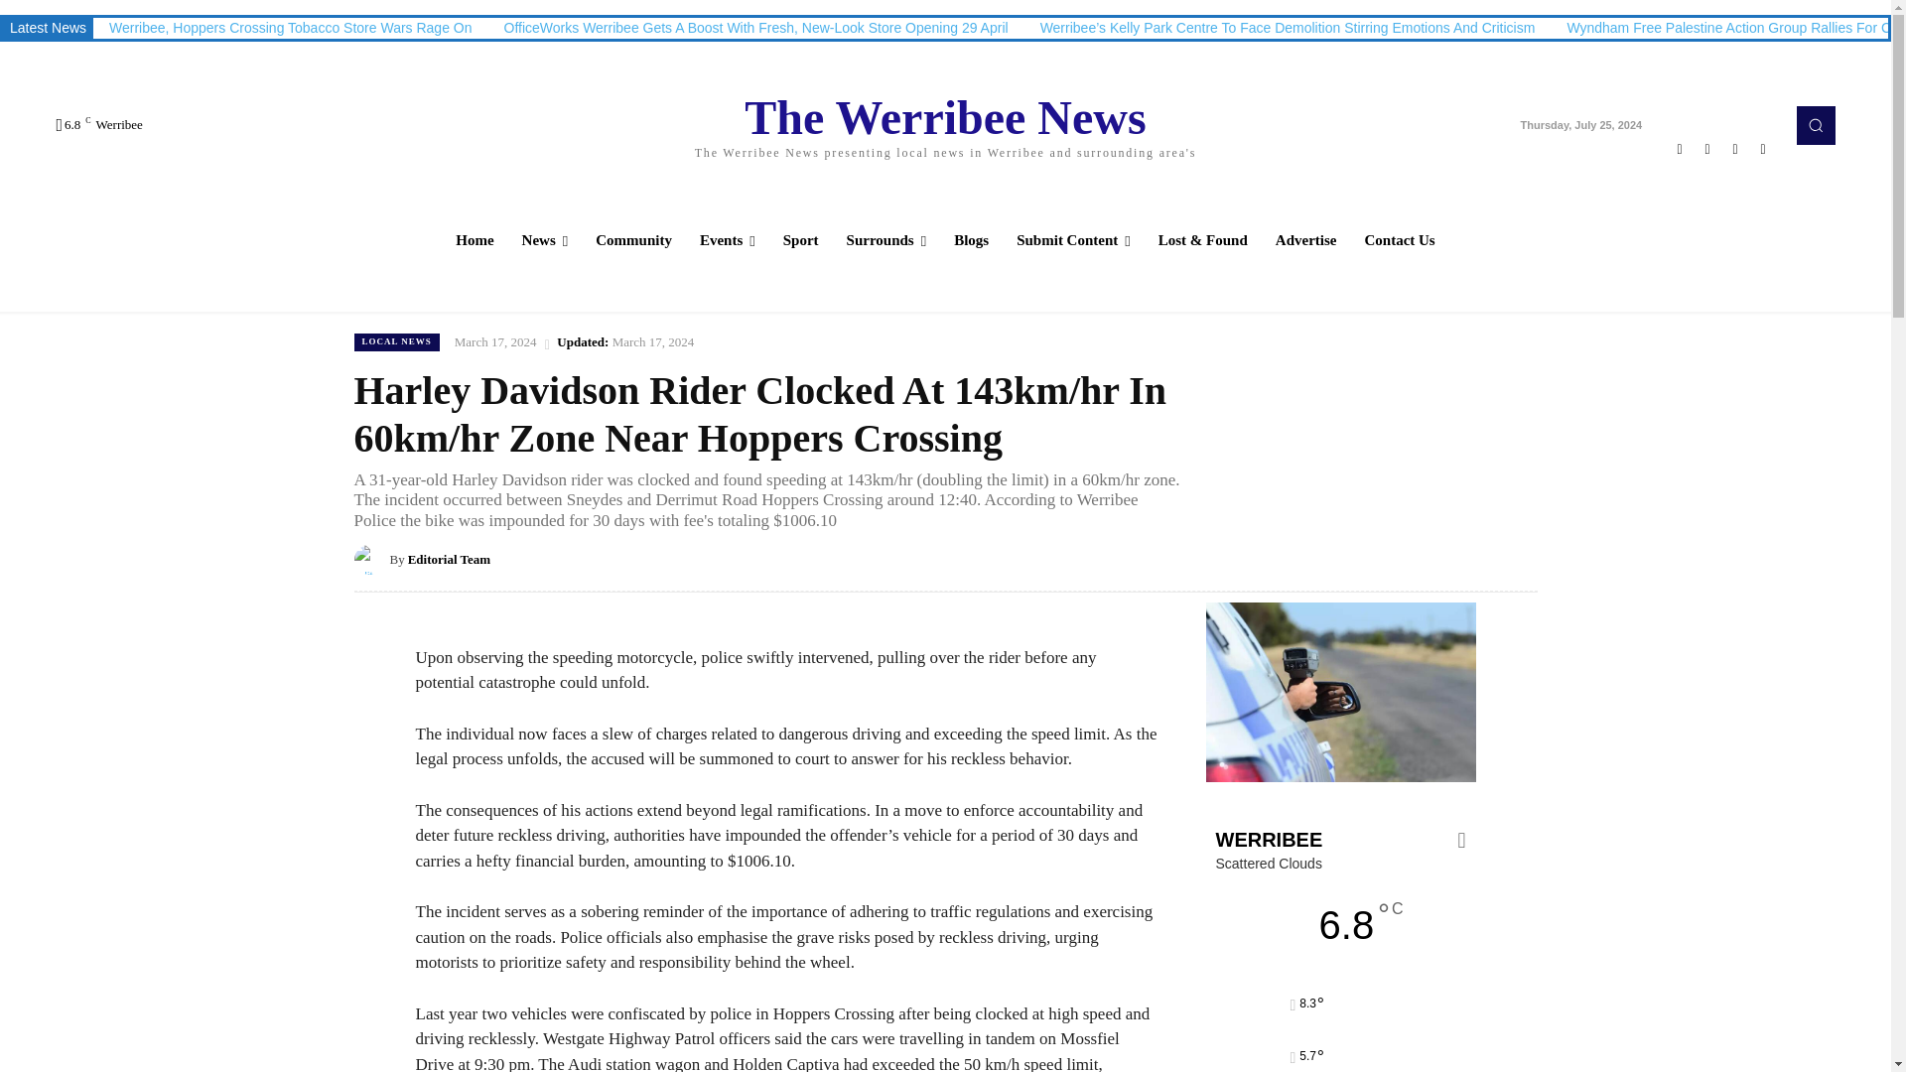 The height and width of the screenshot is (1072, 1906). Describe the element at coordinates (290, 28) in the screenshot. I see `Werribee, Hoppers Crossing Tobacco Store Wars Rage On` at that location.